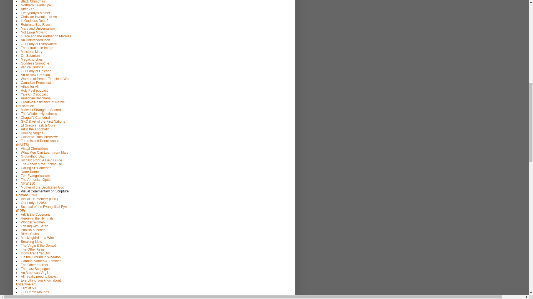  Describe the element at coordinates (34, 32) in the screenshot. I see `Not Lawn Mowing` at that location.